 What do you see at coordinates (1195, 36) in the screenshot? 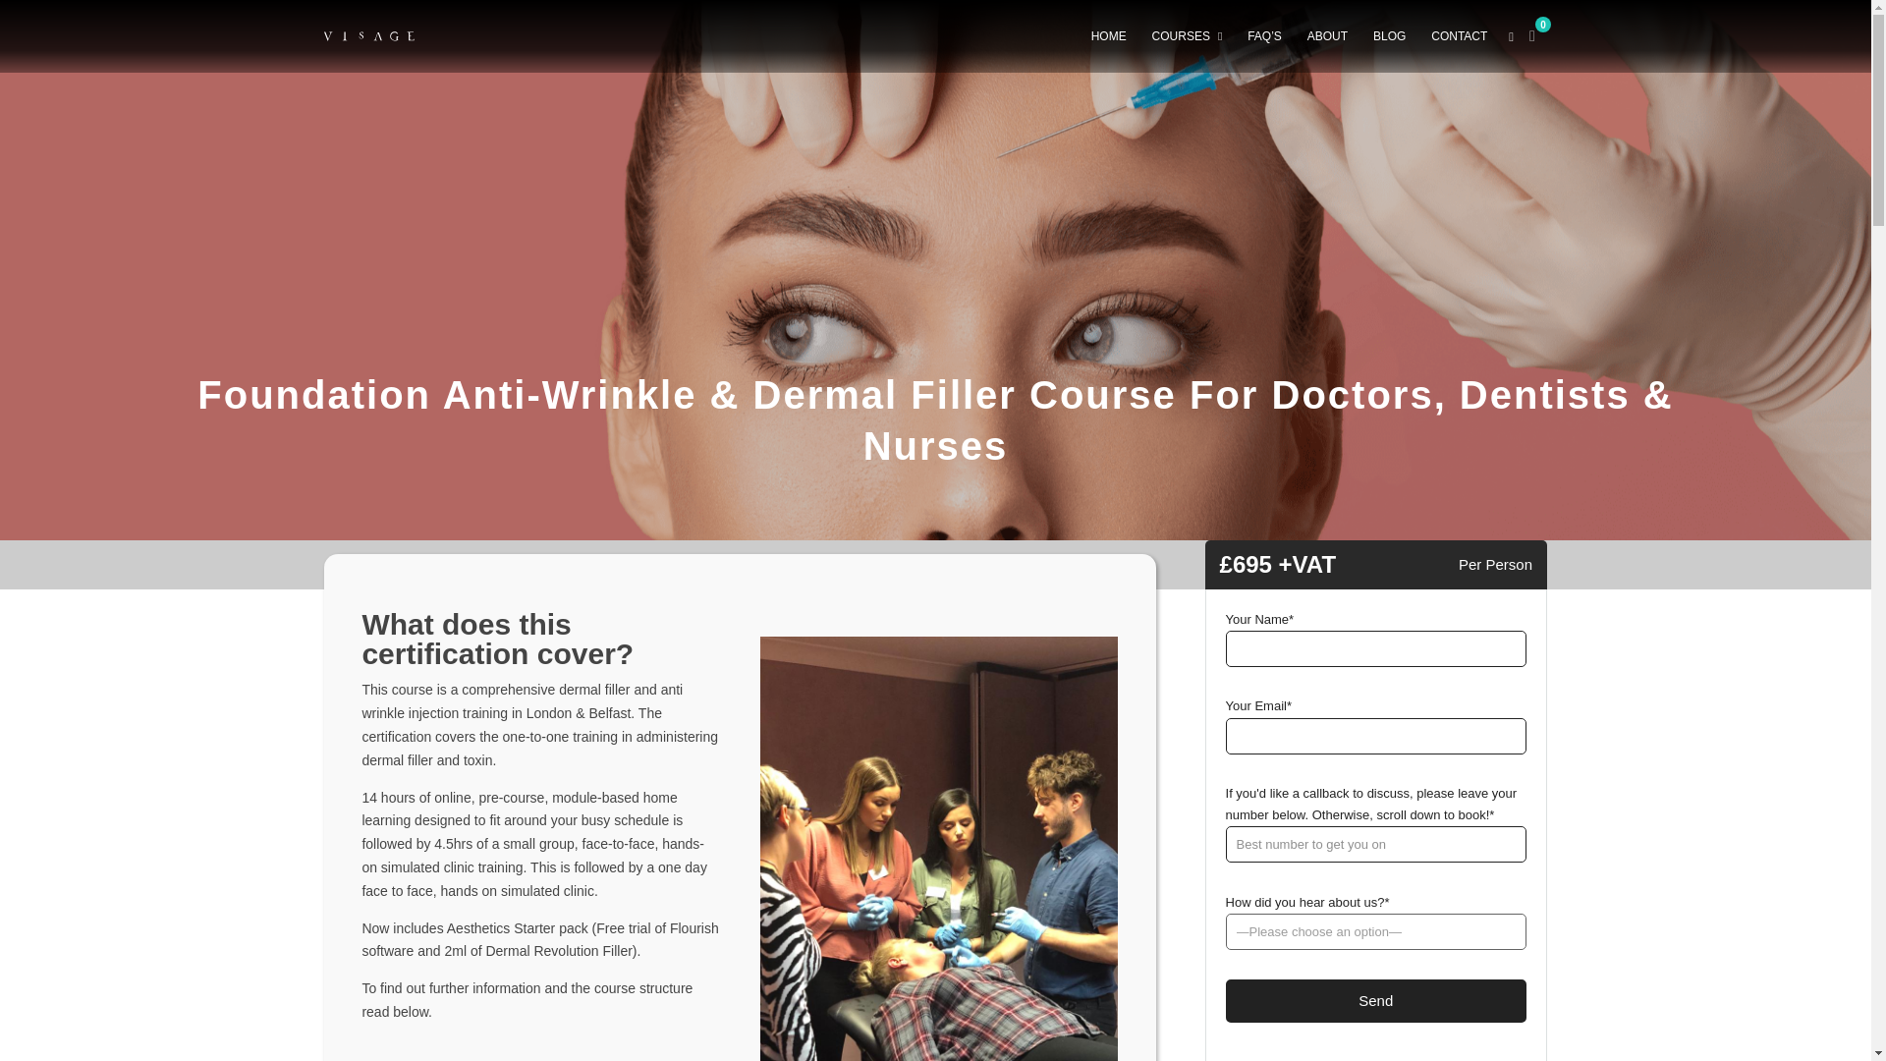
I see `COURSES` at bounding box center [1195, 36].